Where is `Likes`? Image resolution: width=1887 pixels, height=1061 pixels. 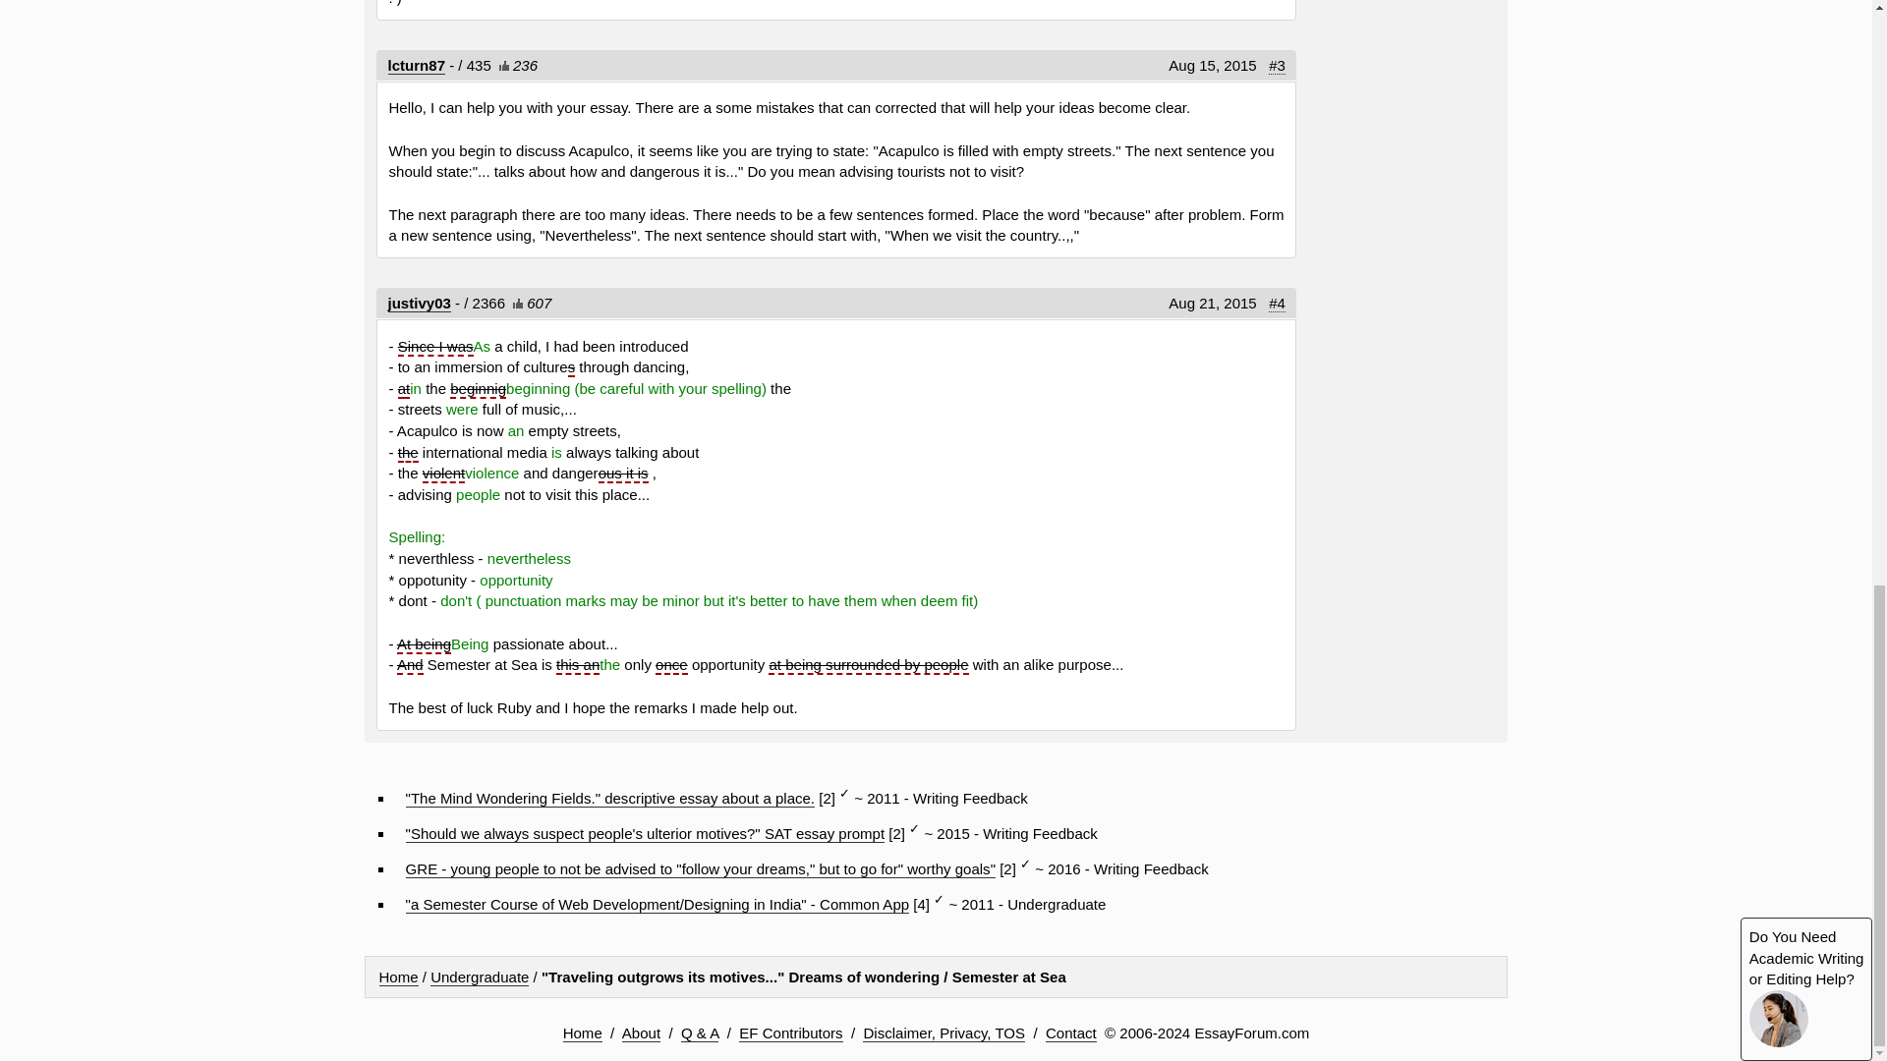 Likes is located at coordinates (515, 303).